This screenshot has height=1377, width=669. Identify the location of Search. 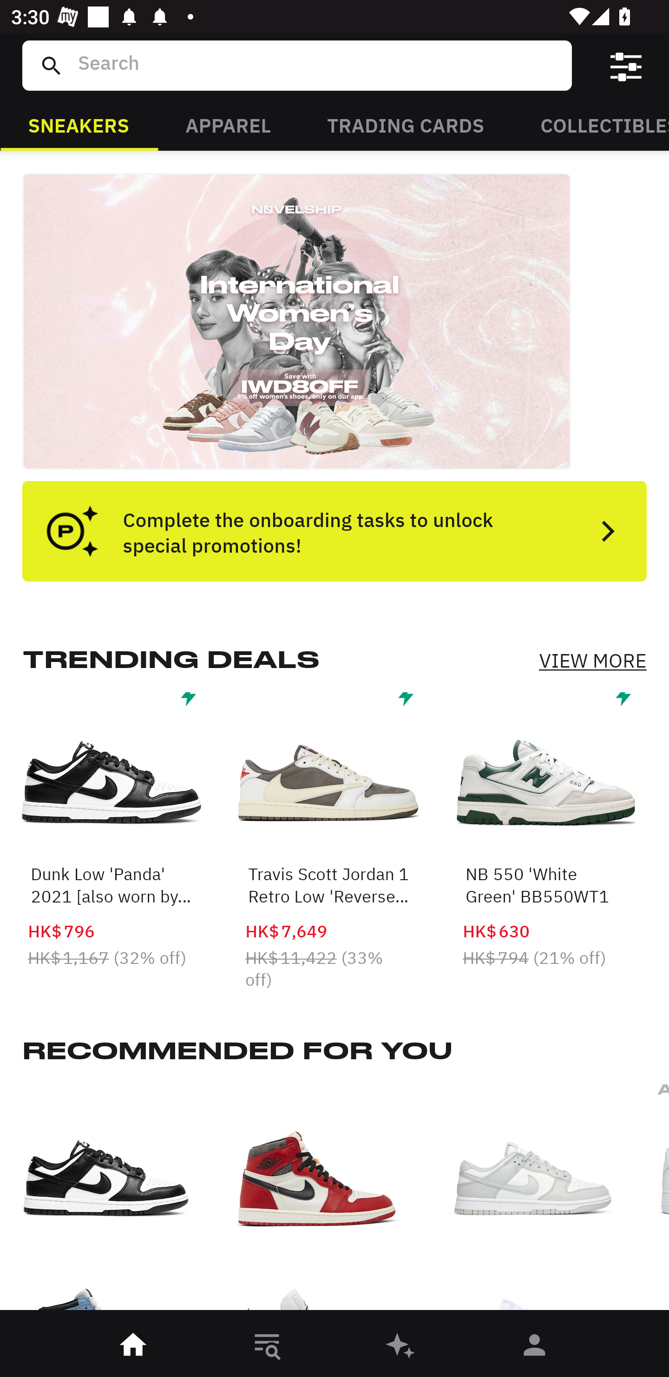
(314, 65).